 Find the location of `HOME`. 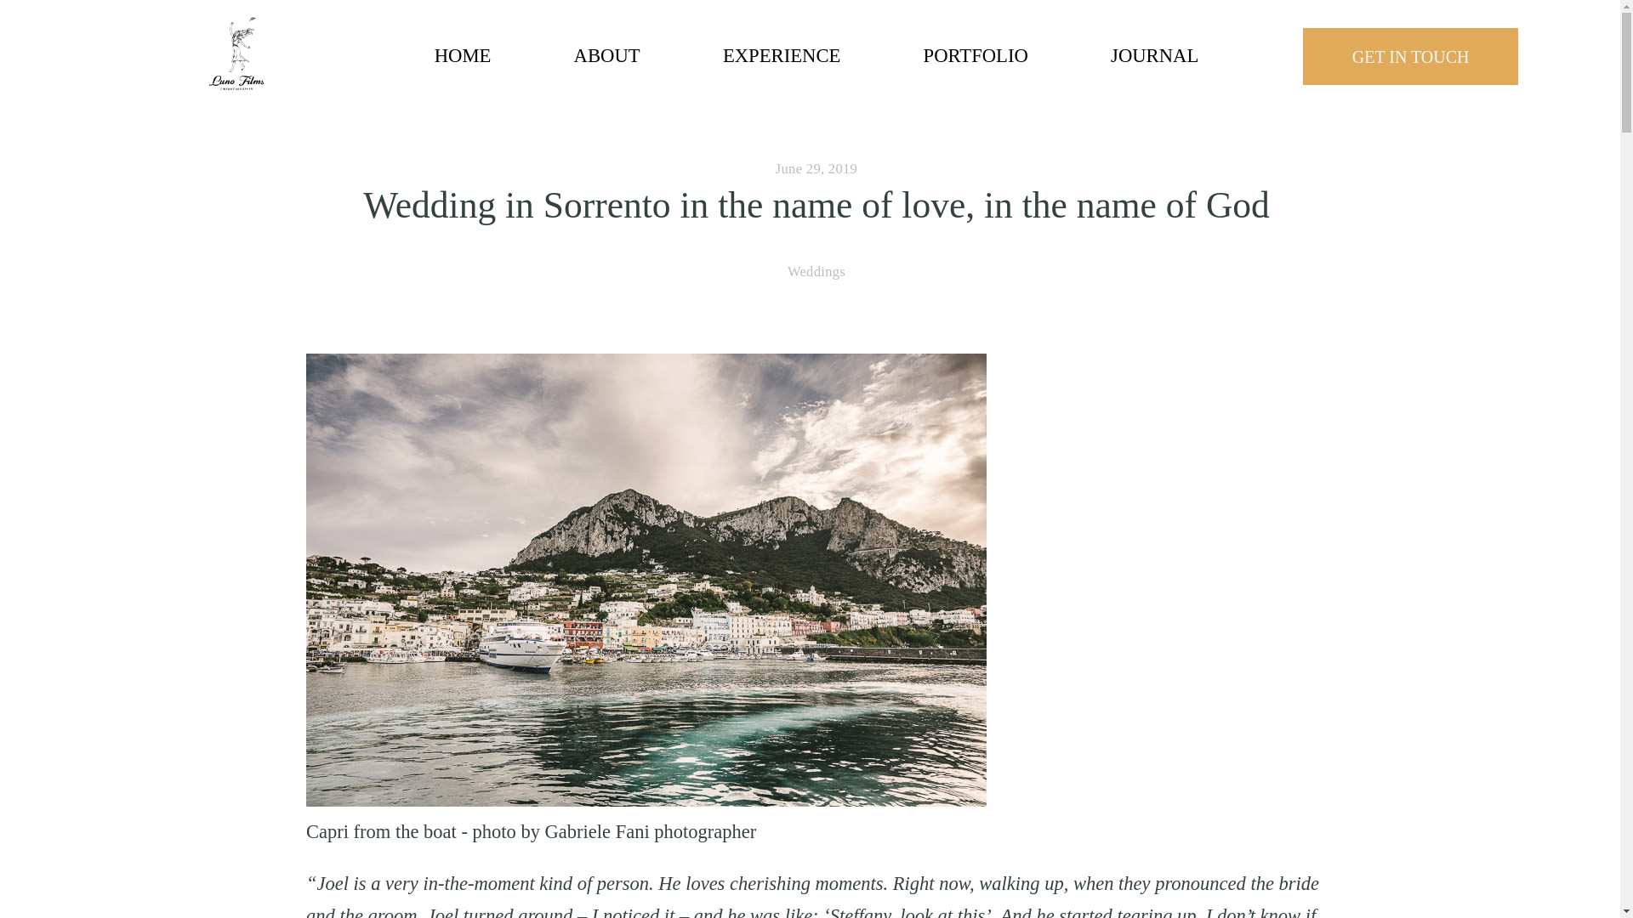

HOME is located at coordinates (463, 56).